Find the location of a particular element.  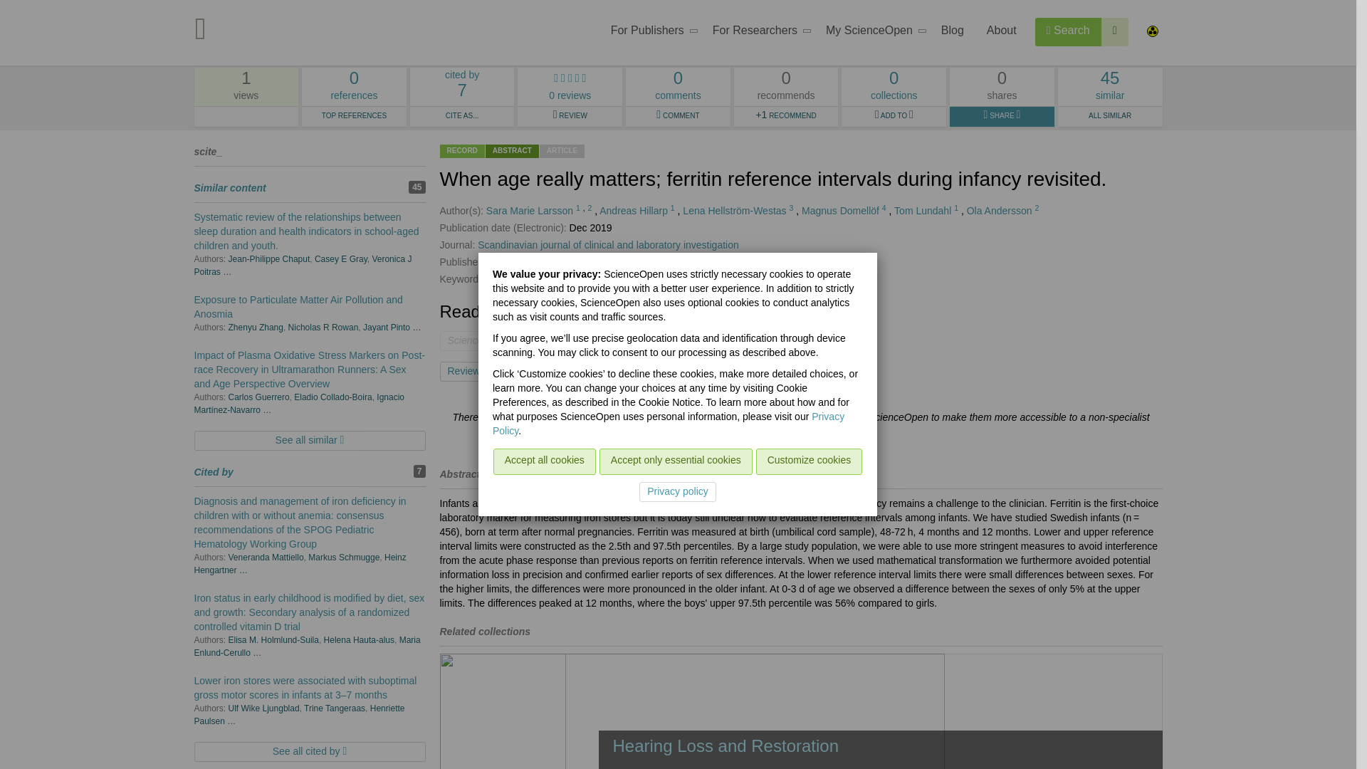

My ScienceOpen is located at coordinates (354, 87).